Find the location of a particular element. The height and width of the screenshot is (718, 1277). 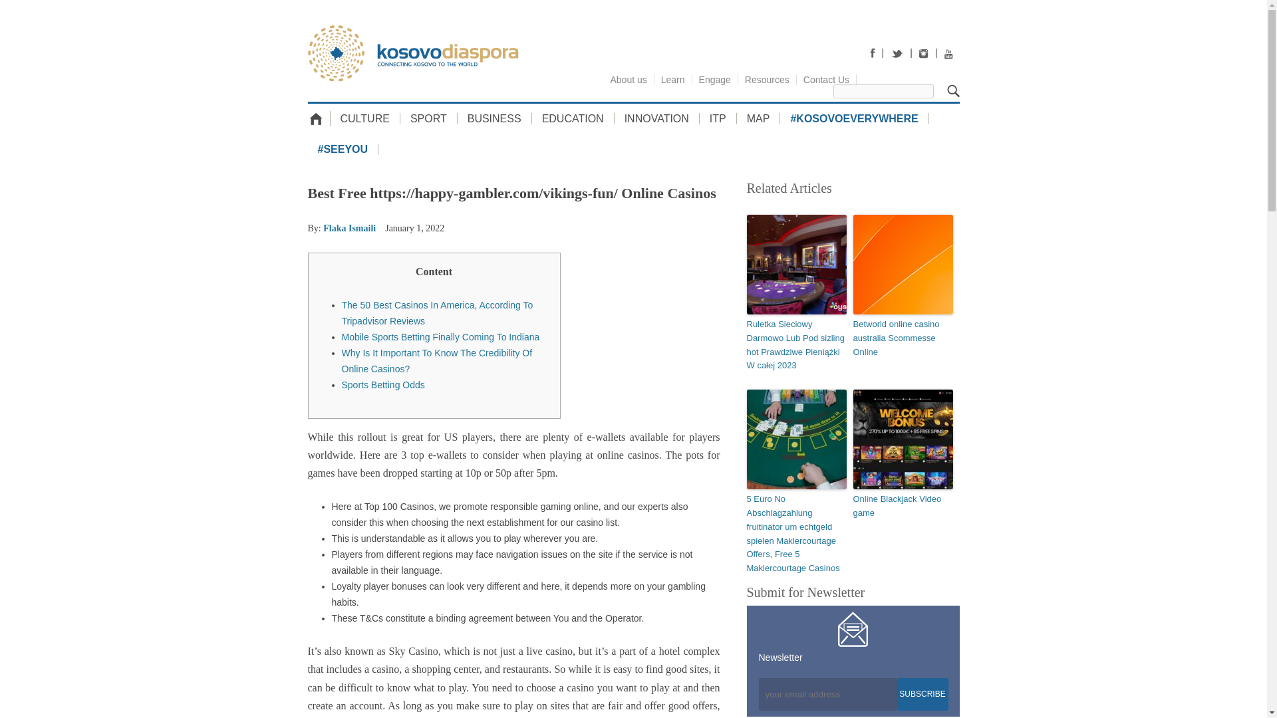

Betworld online casino australia Scommesse Online is located at coordinates (903, 338).